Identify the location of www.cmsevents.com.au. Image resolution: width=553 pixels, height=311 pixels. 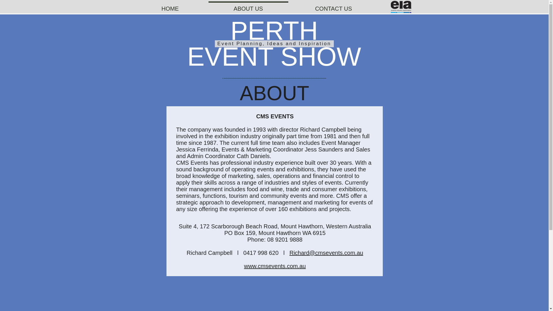
(275, 266).